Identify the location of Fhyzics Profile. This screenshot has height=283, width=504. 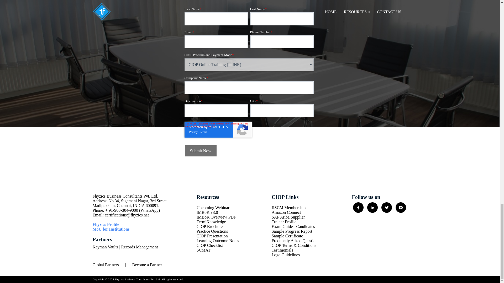
(106, 224).